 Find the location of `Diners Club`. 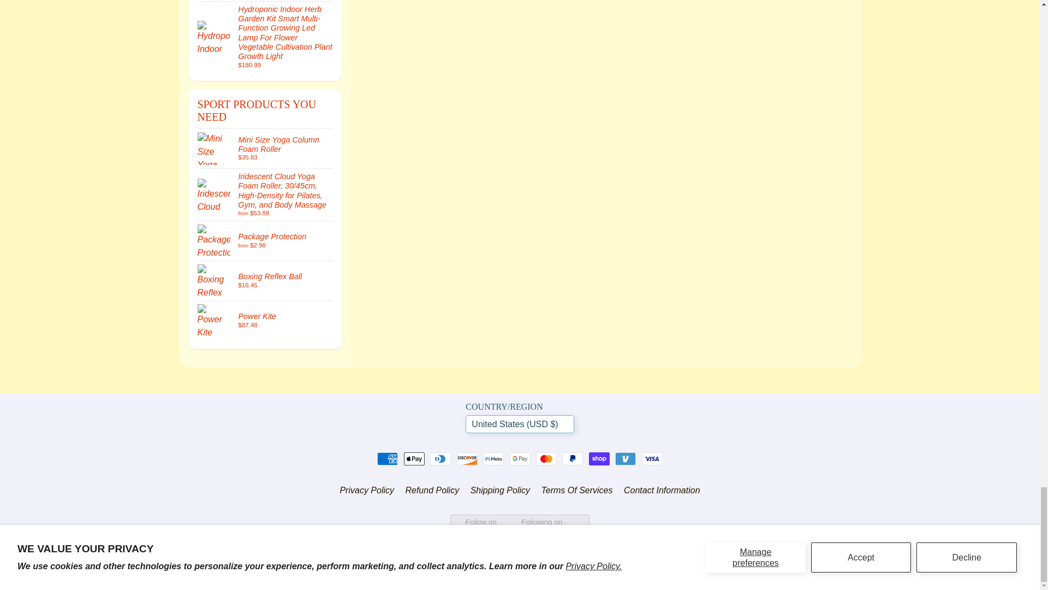

Diners Club is located at coordinates (440, 459).